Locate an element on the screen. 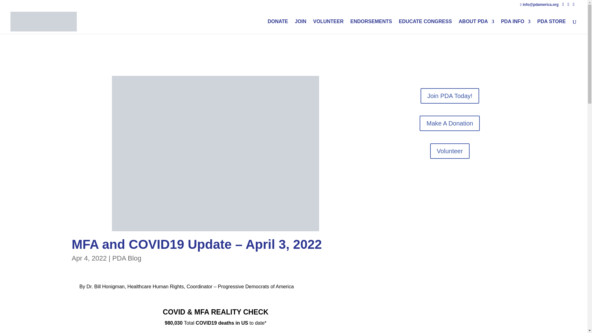  PDA STORE is located at coordinates (552, 27).